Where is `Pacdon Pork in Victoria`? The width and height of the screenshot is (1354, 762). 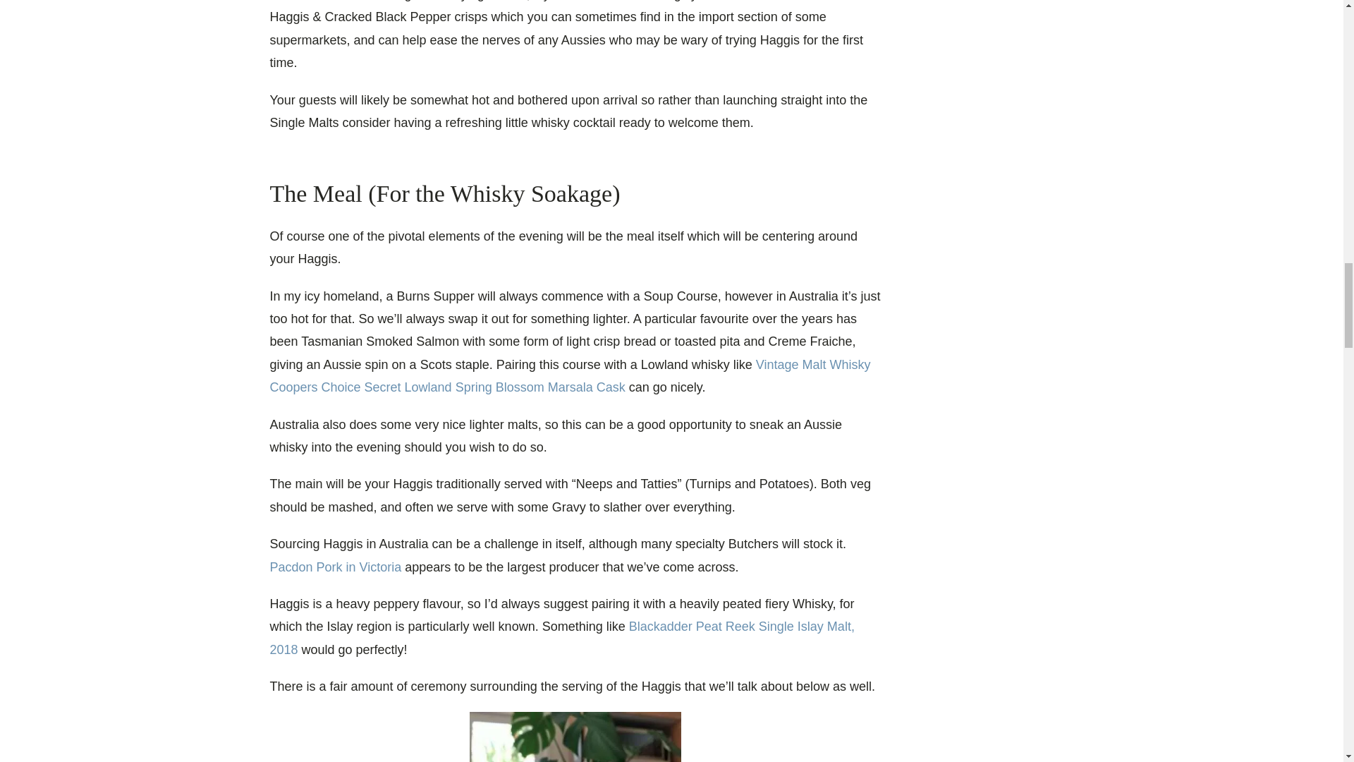 Pacdon Pork in Victoria is located at coordinates (335, 567).